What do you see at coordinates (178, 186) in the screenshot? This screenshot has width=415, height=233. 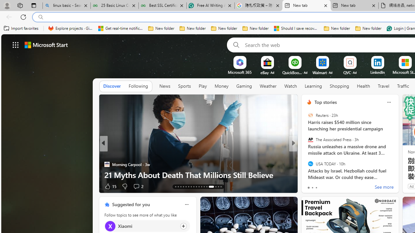 I see `AutomationID: tab-14` at bounding box center [178, 186].